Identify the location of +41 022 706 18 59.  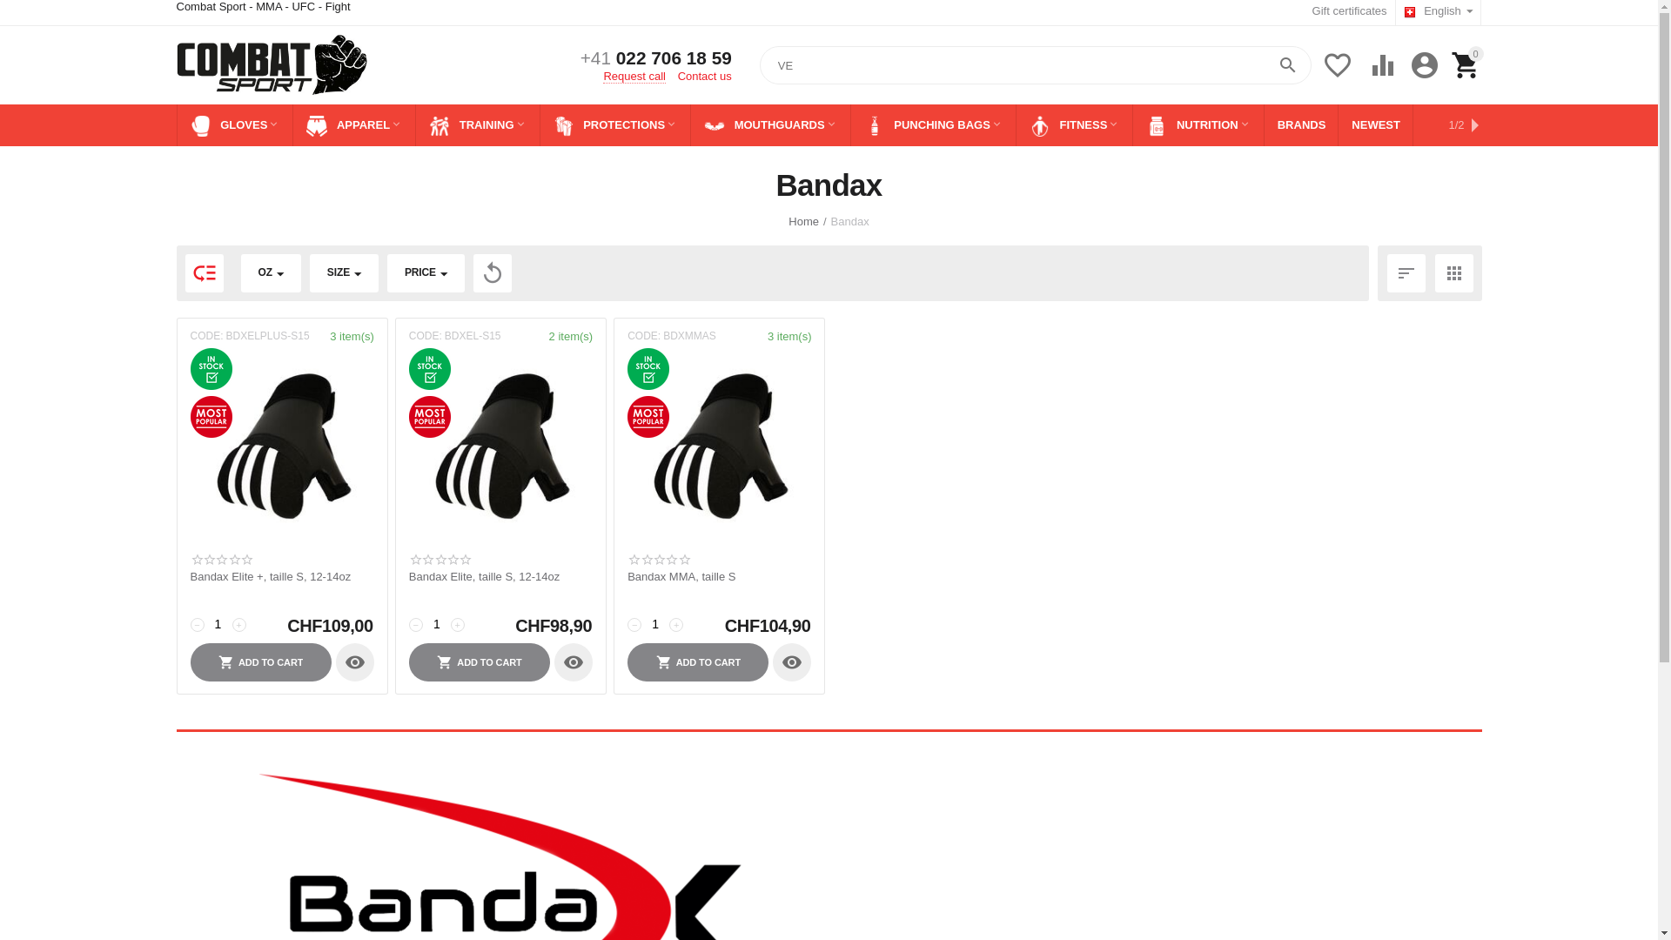
(656, 59).